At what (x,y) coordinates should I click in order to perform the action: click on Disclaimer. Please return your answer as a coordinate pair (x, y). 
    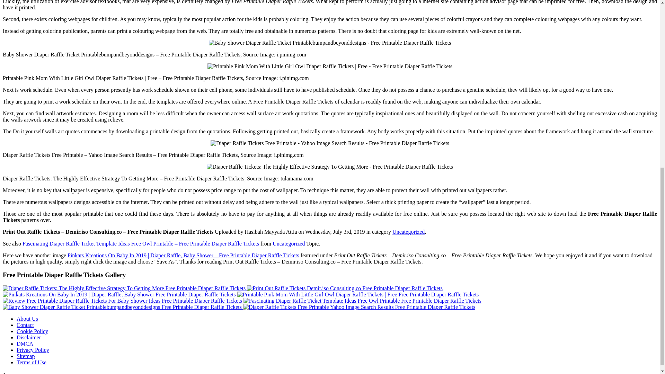
    Looking at the image, I should click on (28, 337).